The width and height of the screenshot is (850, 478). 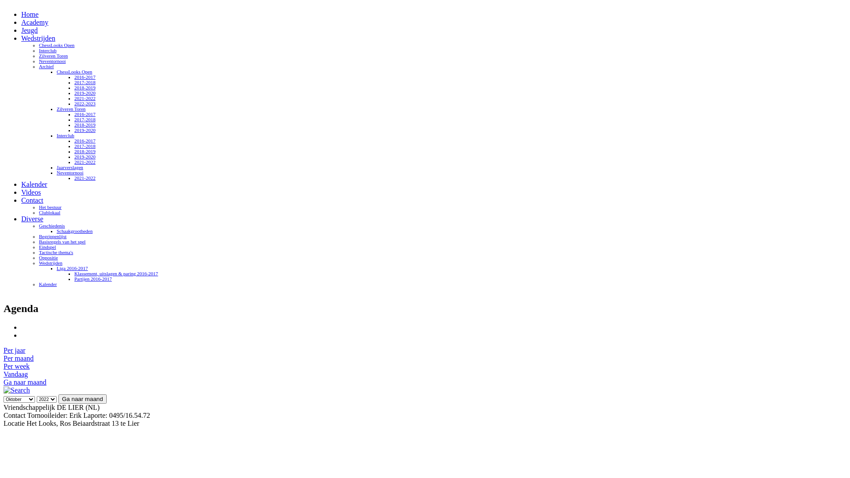 I want to click on 2018-2019, so click(x=85, y=125).